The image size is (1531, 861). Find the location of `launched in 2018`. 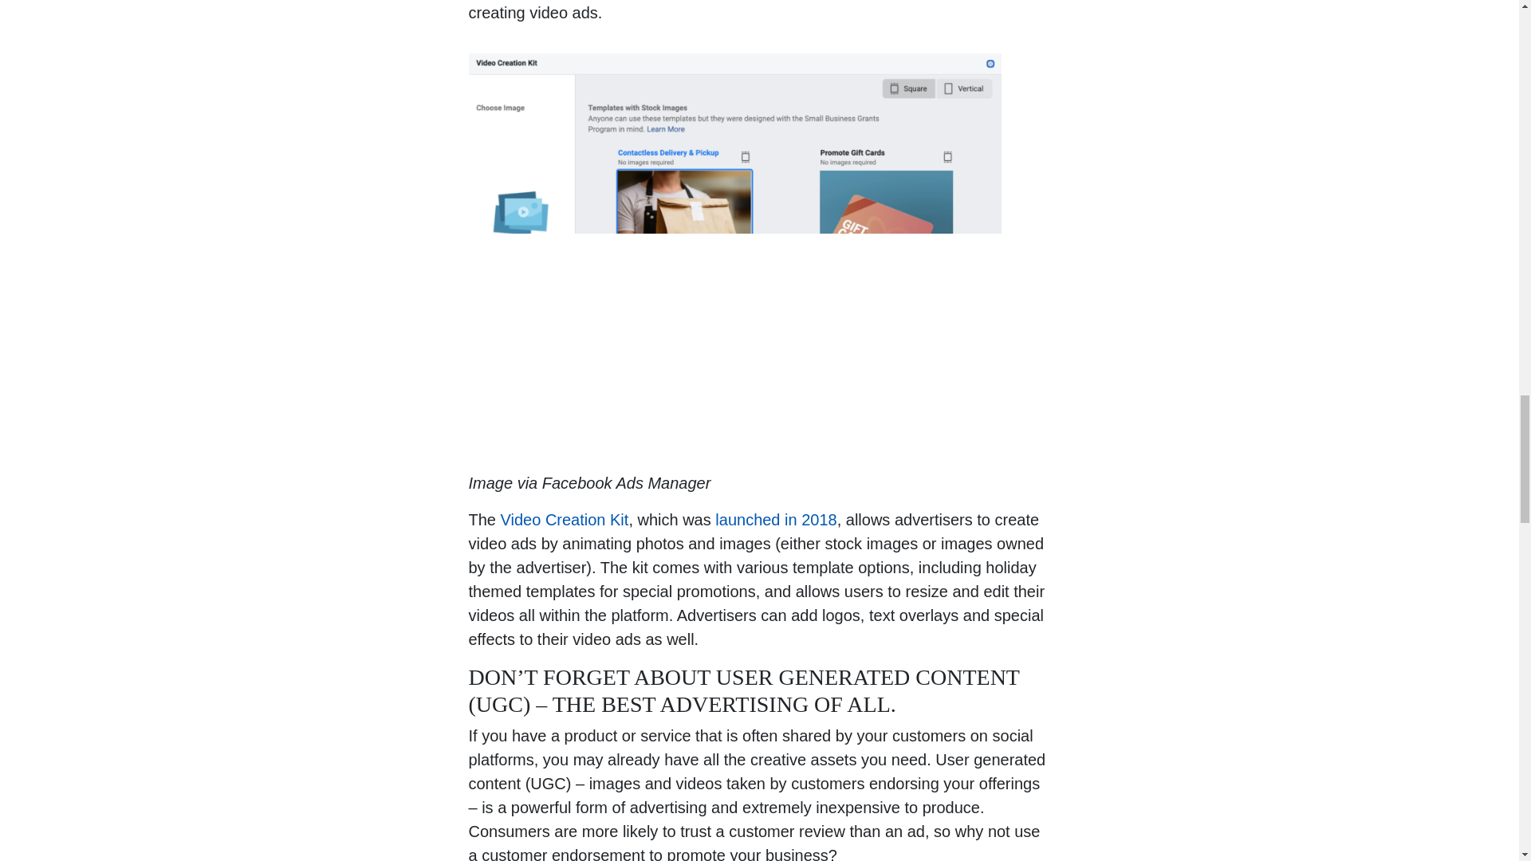

launched in 2018 is located at coordinates (775, 520).